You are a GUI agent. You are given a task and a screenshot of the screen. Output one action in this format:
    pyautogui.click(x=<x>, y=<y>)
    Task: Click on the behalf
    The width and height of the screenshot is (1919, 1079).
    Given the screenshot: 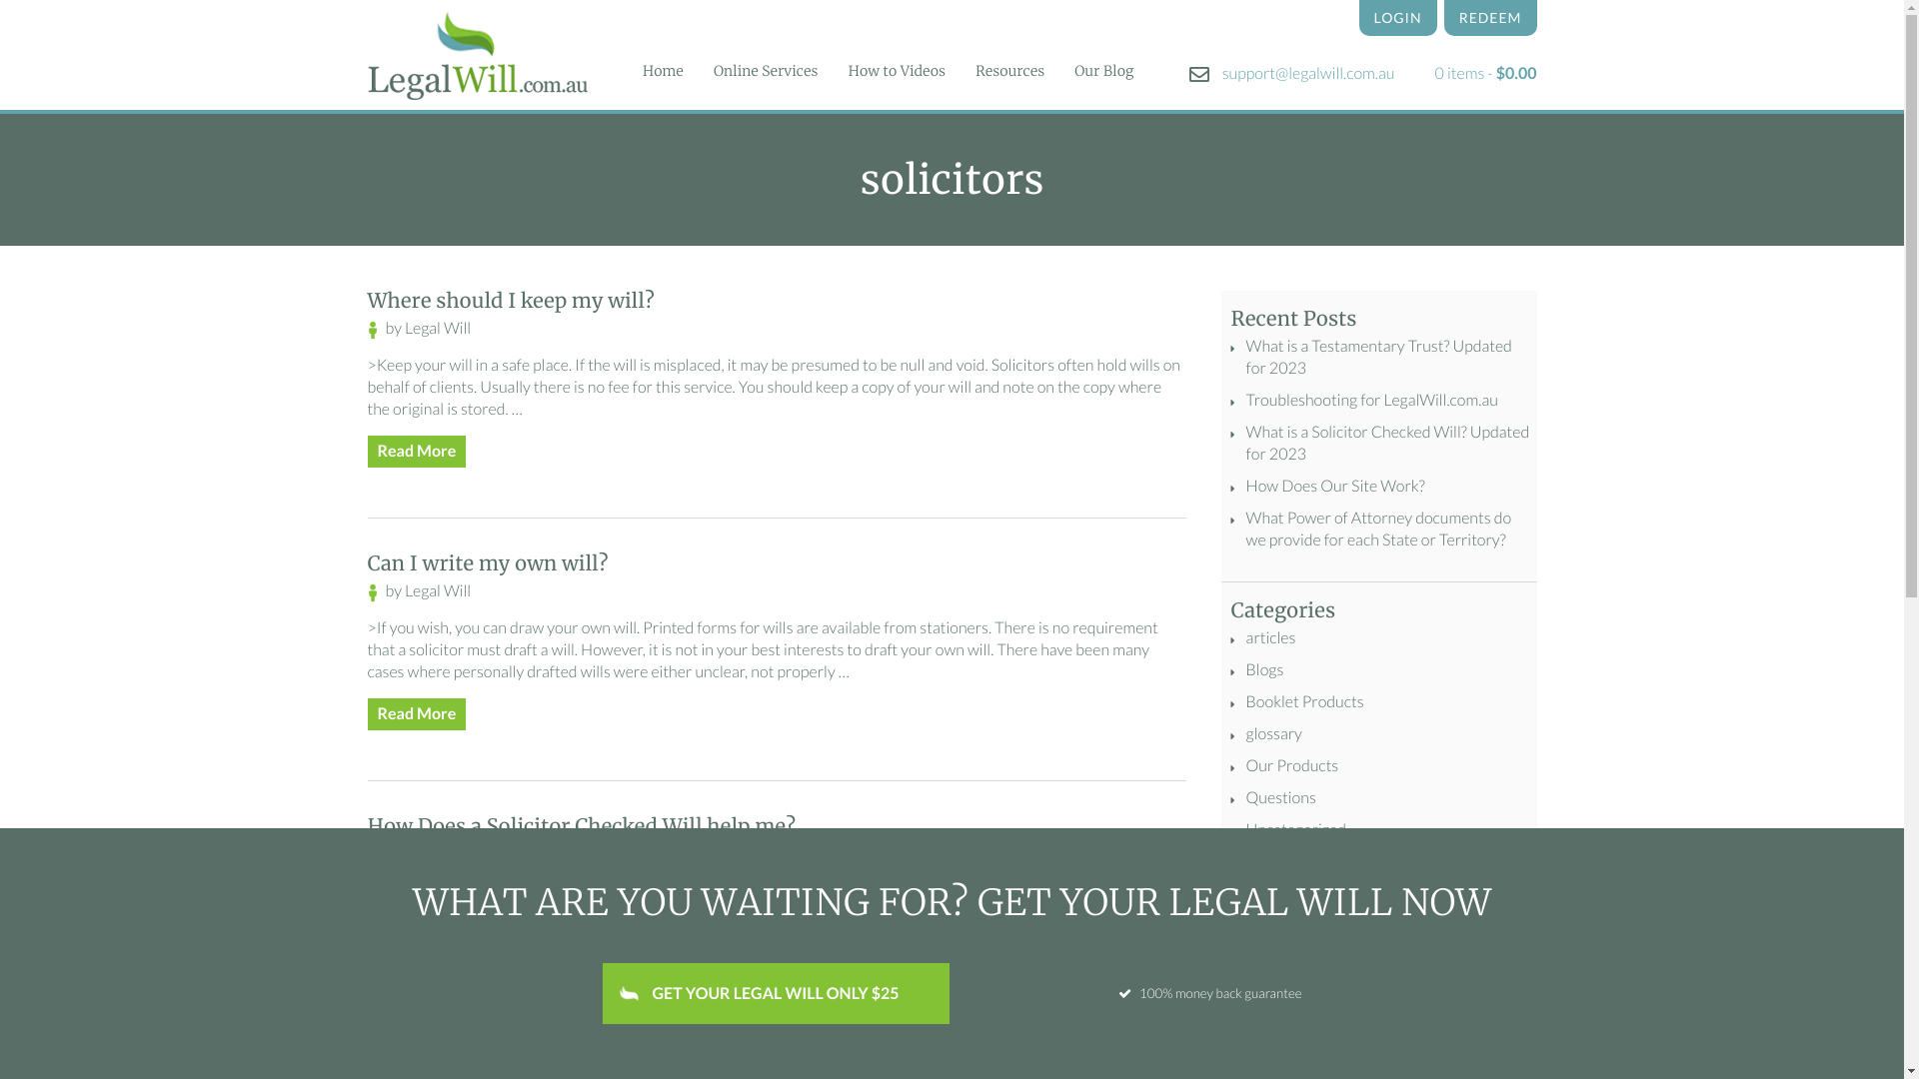 What is the action you would take?
    pyautogui.click(x=1325, y=955)
    